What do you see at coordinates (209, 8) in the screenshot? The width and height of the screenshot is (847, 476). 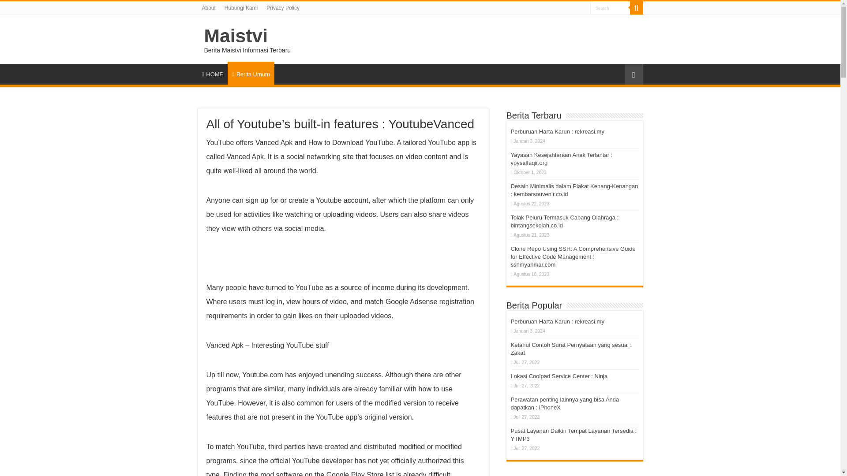 I see `About` at bounding box center [209, 8].